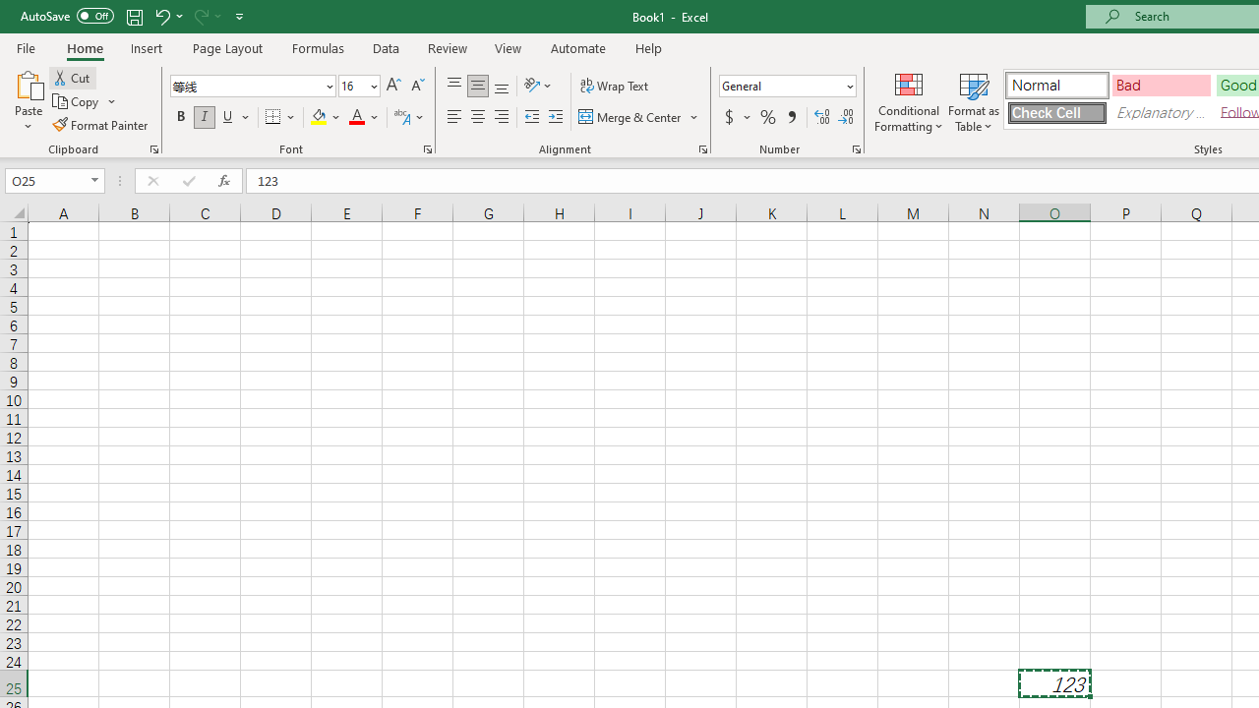  Describe the element at coordinates (228, 118) in the screenshot. I see `Underline` at that location.